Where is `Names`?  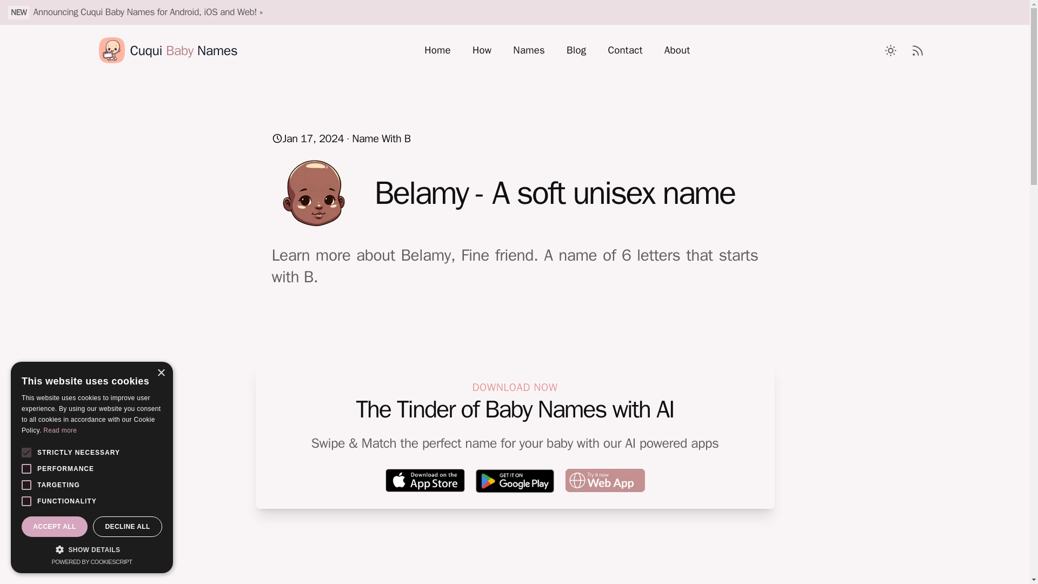
Names is located at coordinates (529, 50).